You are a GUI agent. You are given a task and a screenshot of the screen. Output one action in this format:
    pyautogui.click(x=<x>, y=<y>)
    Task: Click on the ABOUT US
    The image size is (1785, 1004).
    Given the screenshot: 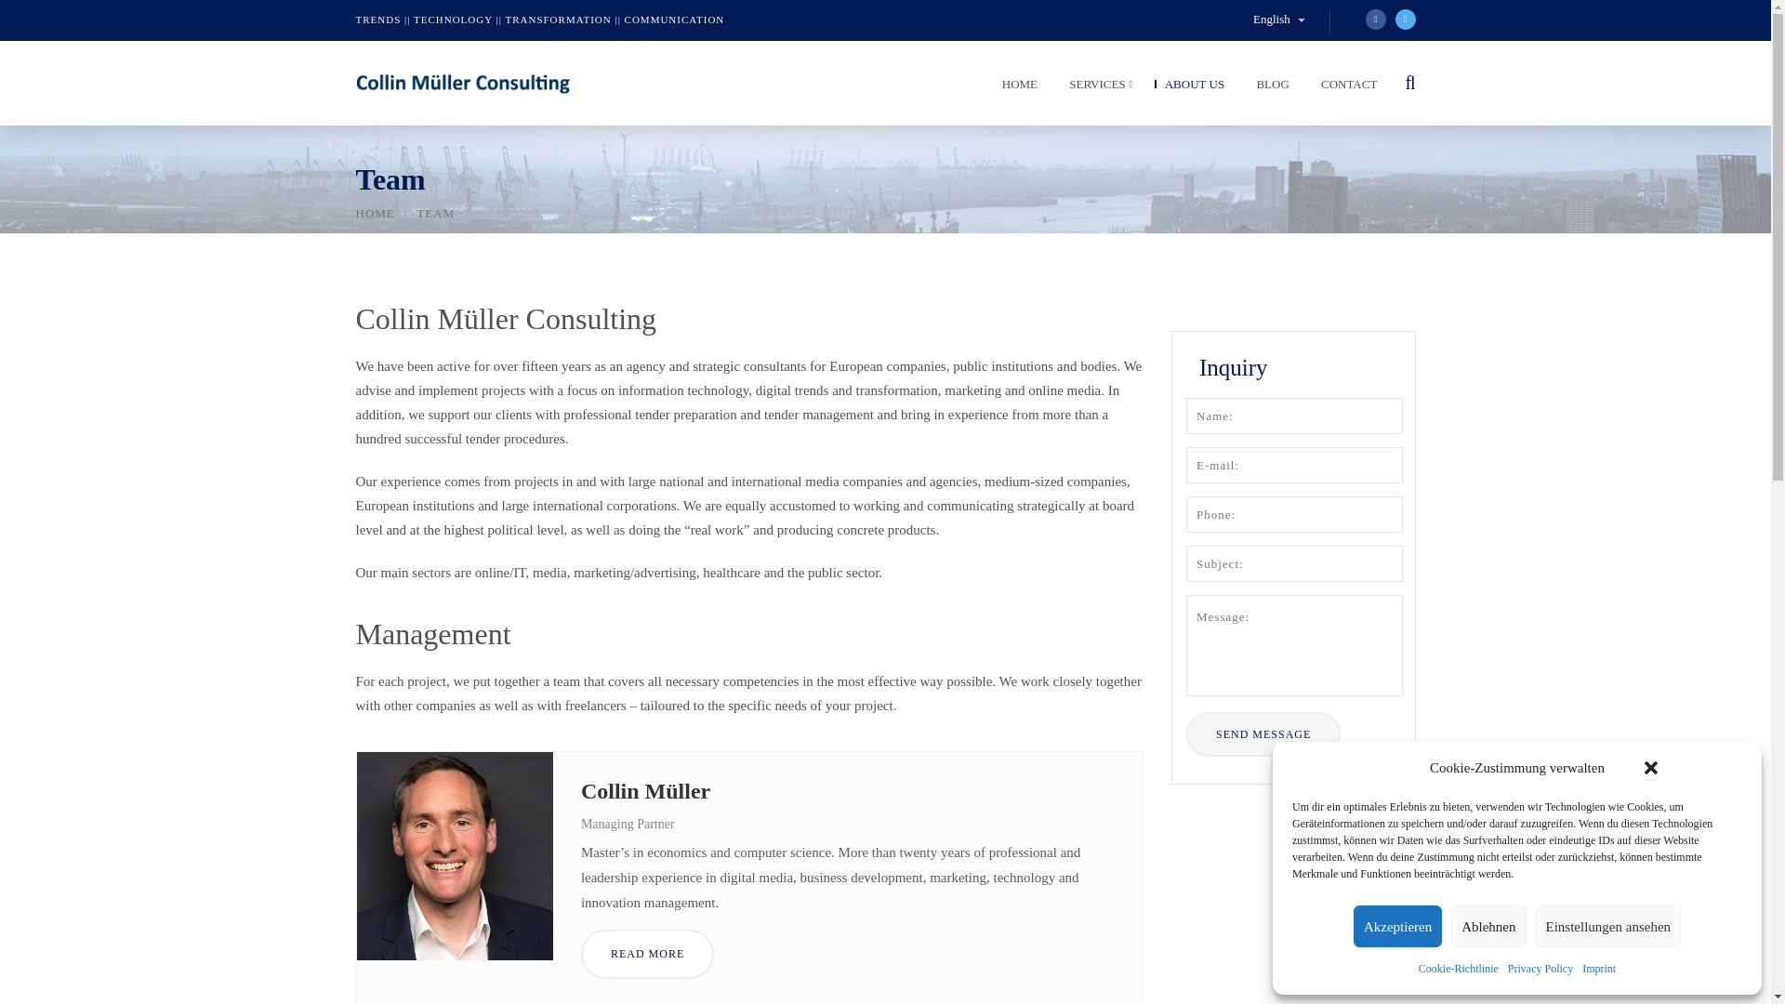 What is the action you would take?
    pyautogui.click(x=1190, y=88)
    